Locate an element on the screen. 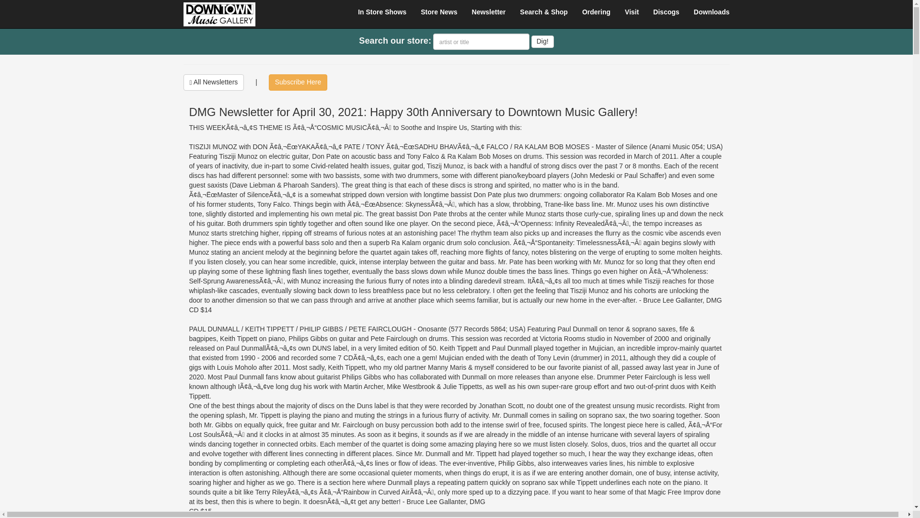 This screenshot has height=518, width=920. Visit is located at coordinates (632, 12).